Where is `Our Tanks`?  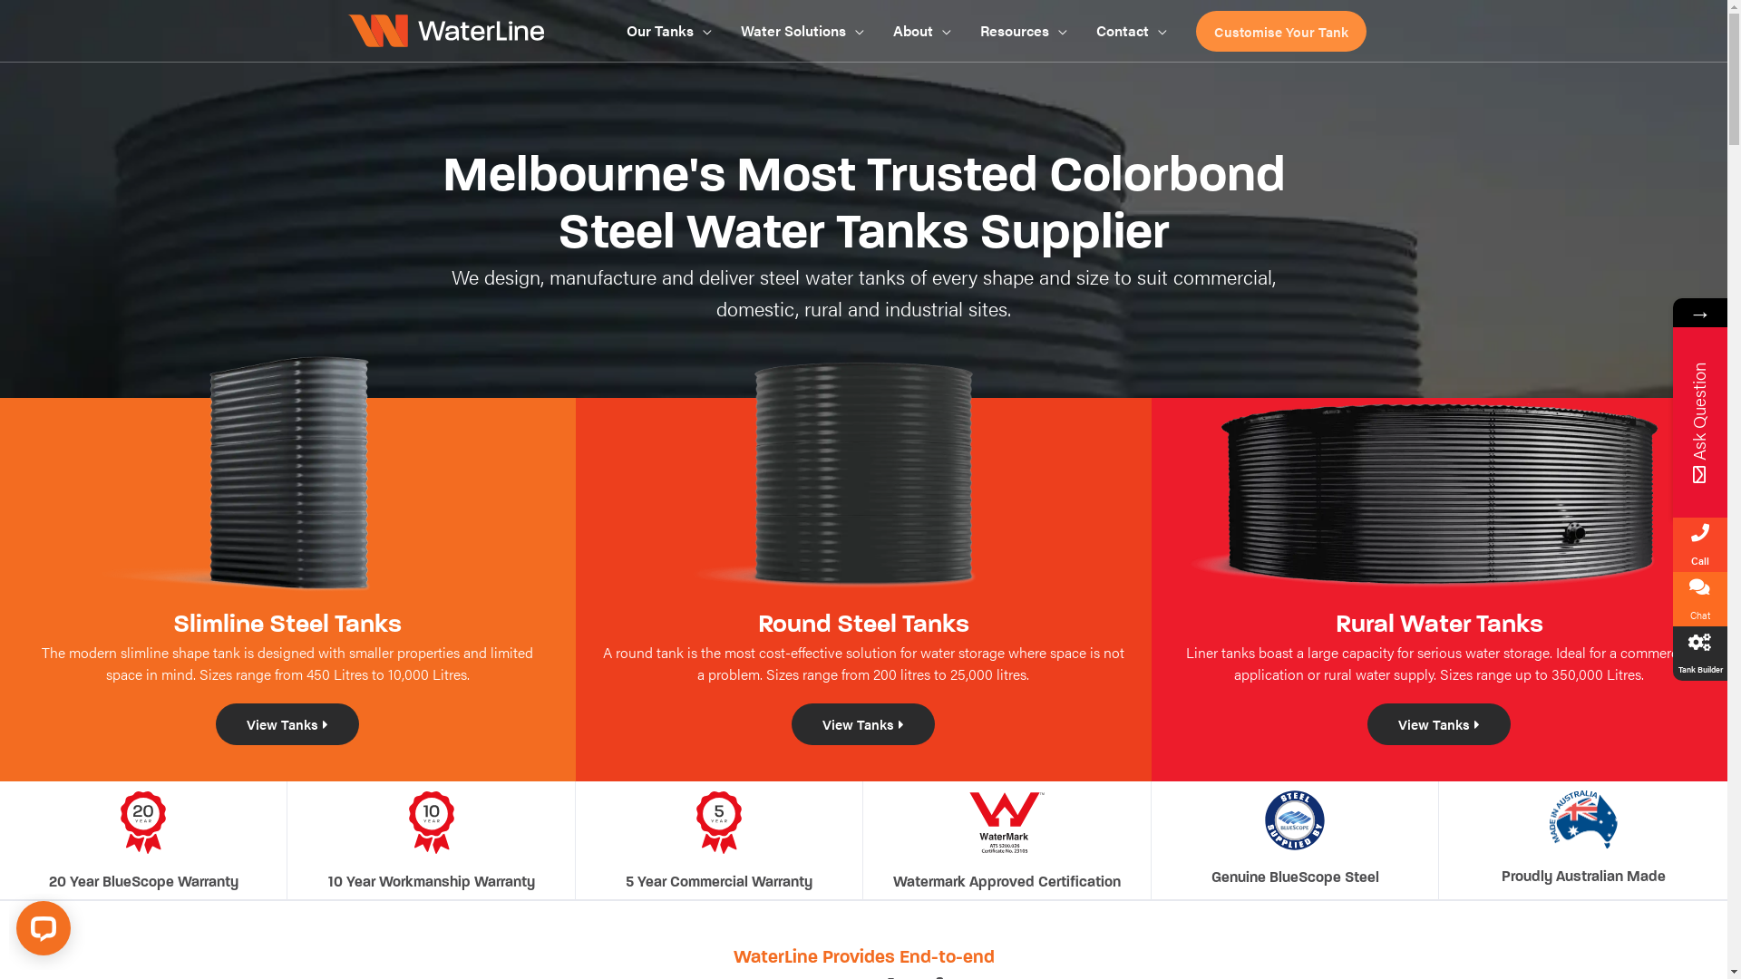 Our Tanks is located at coordinates (668, 31).